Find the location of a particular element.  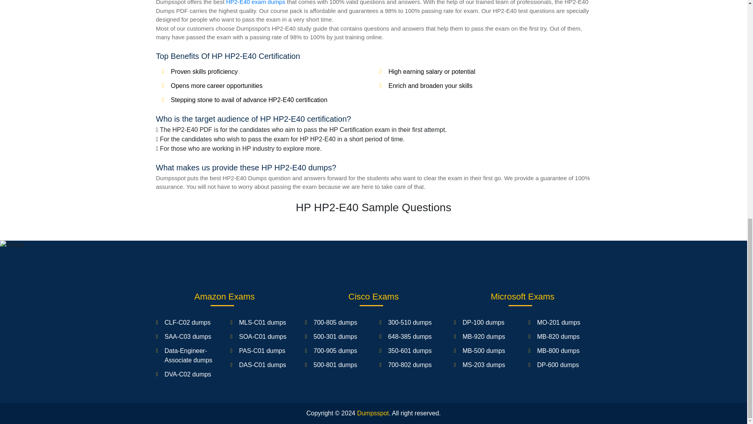

DVA-C02 dumps is located at coordinates (188, 375).